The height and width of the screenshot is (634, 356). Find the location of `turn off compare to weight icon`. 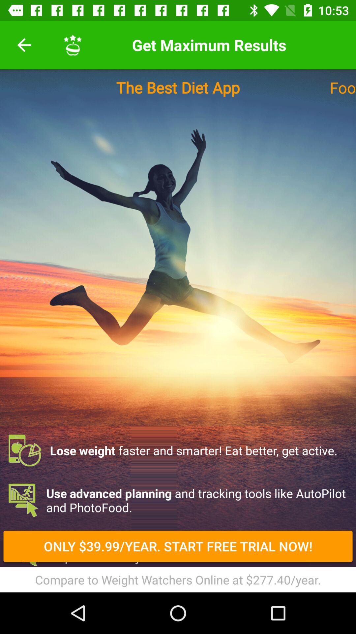

turn off compare to weight icon is located at coordinates (178, 580).